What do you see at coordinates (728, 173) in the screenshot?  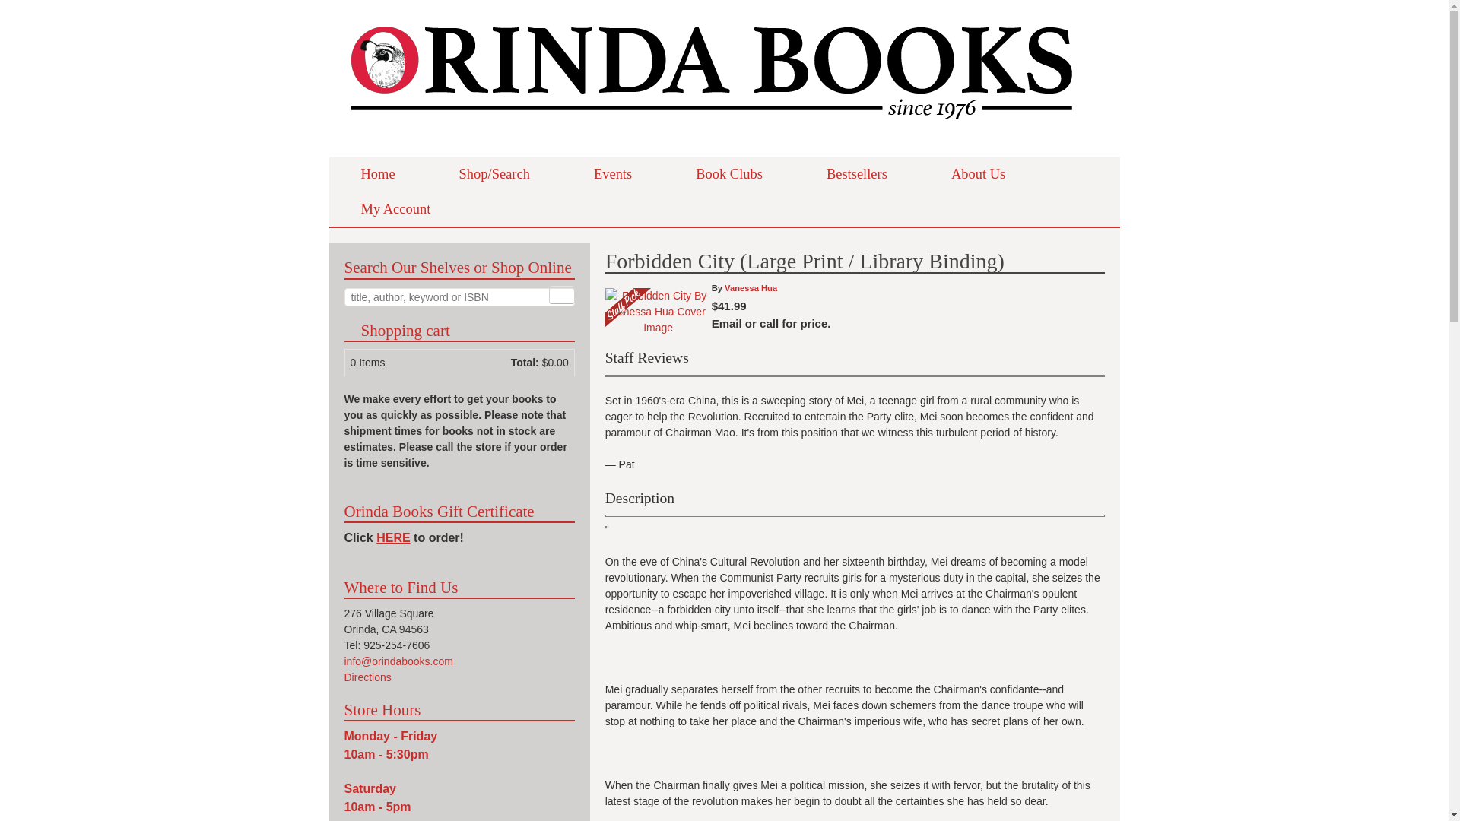 I see `Book Clubs` at bounding box center [728, 173].